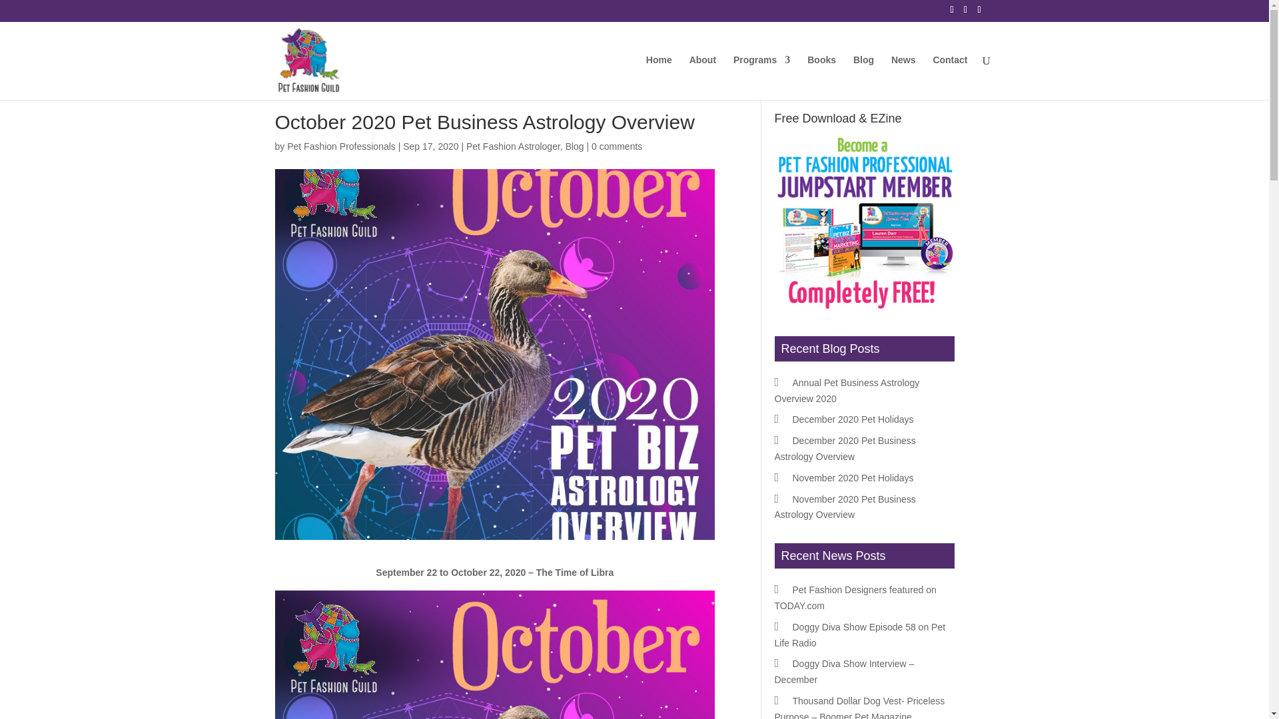 Image resolution: width=1279 pixels, height=719 pixels. I want to click on Posts by Pet Fashion Professionals, so click(341, 146).